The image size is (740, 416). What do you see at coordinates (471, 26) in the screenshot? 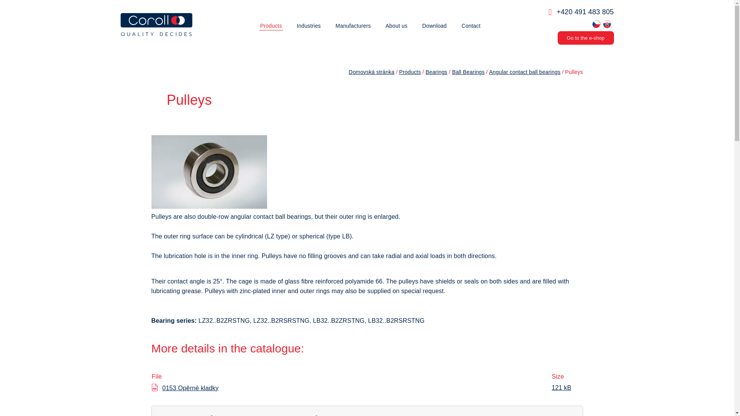
I see `Contact` at bounding box center [471, 26].